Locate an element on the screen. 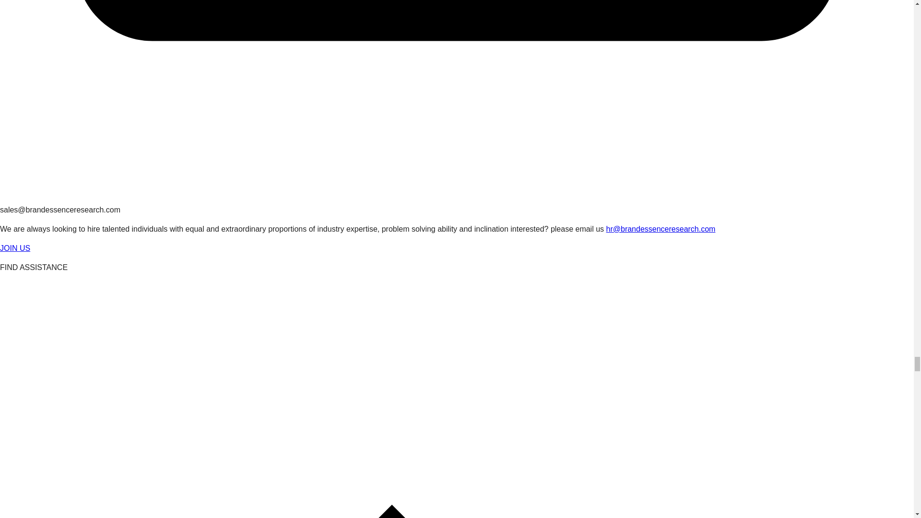  JOIN US is located at coordinates (15, 247).